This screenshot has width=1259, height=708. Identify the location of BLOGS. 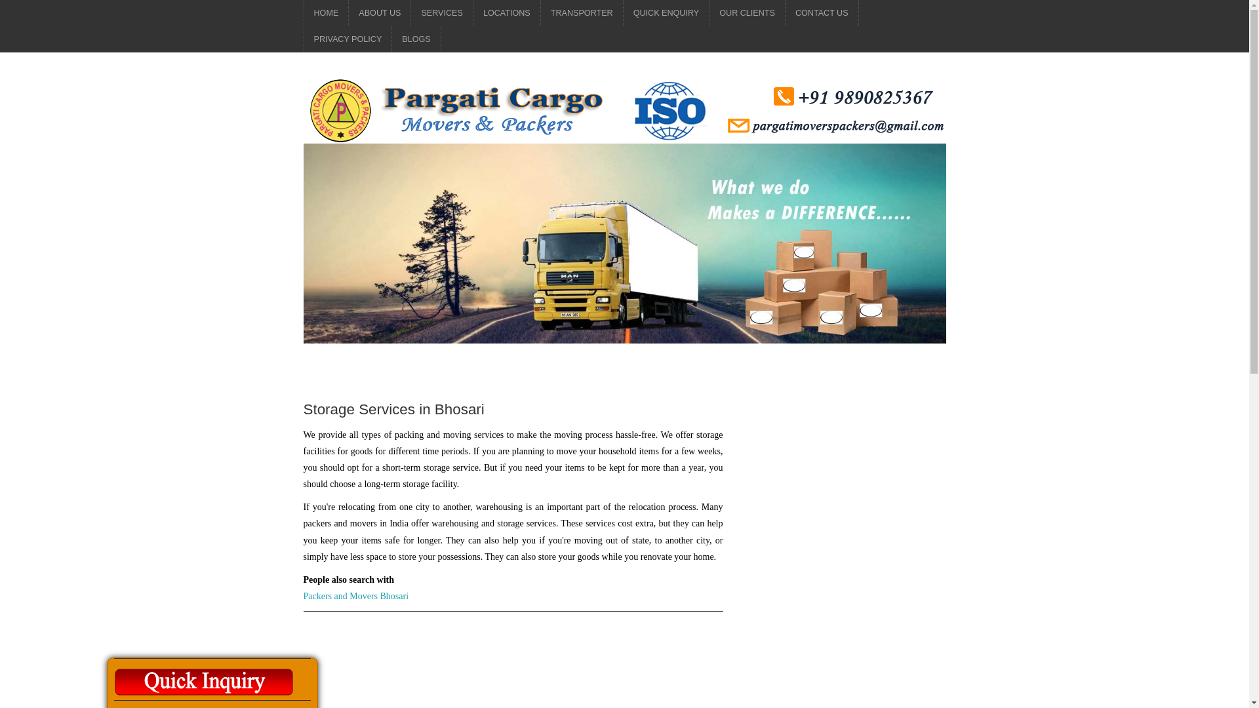
(416, 39).